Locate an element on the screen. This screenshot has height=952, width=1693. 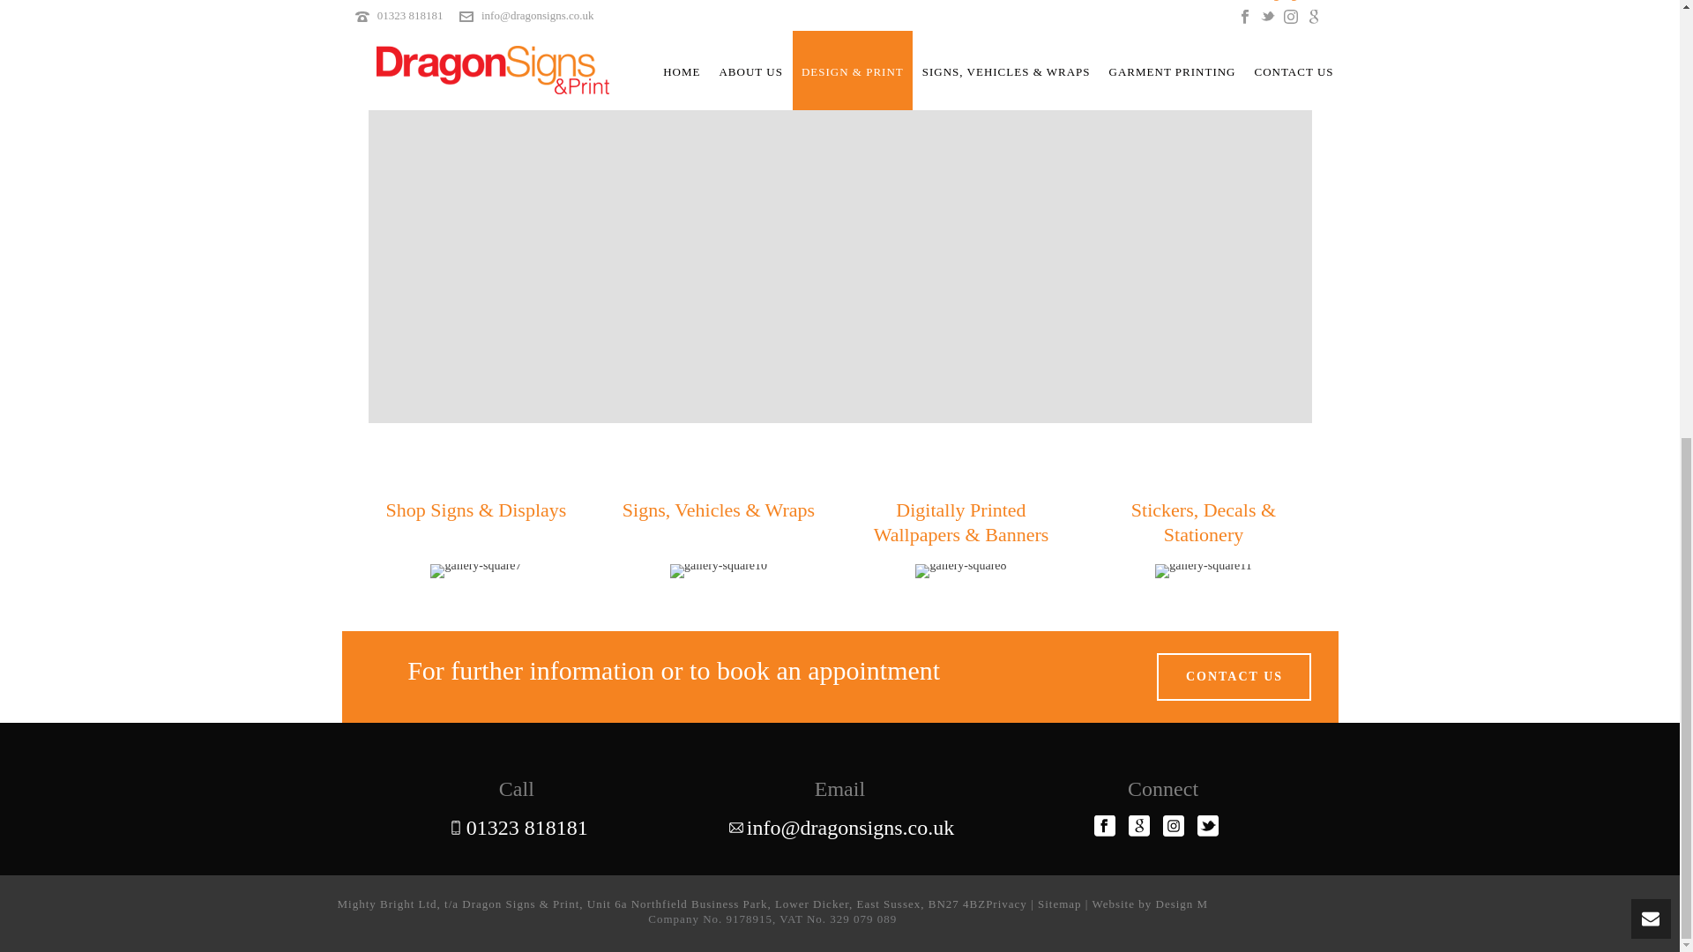
gallery-square11 is located at coordinates (1203, 571).